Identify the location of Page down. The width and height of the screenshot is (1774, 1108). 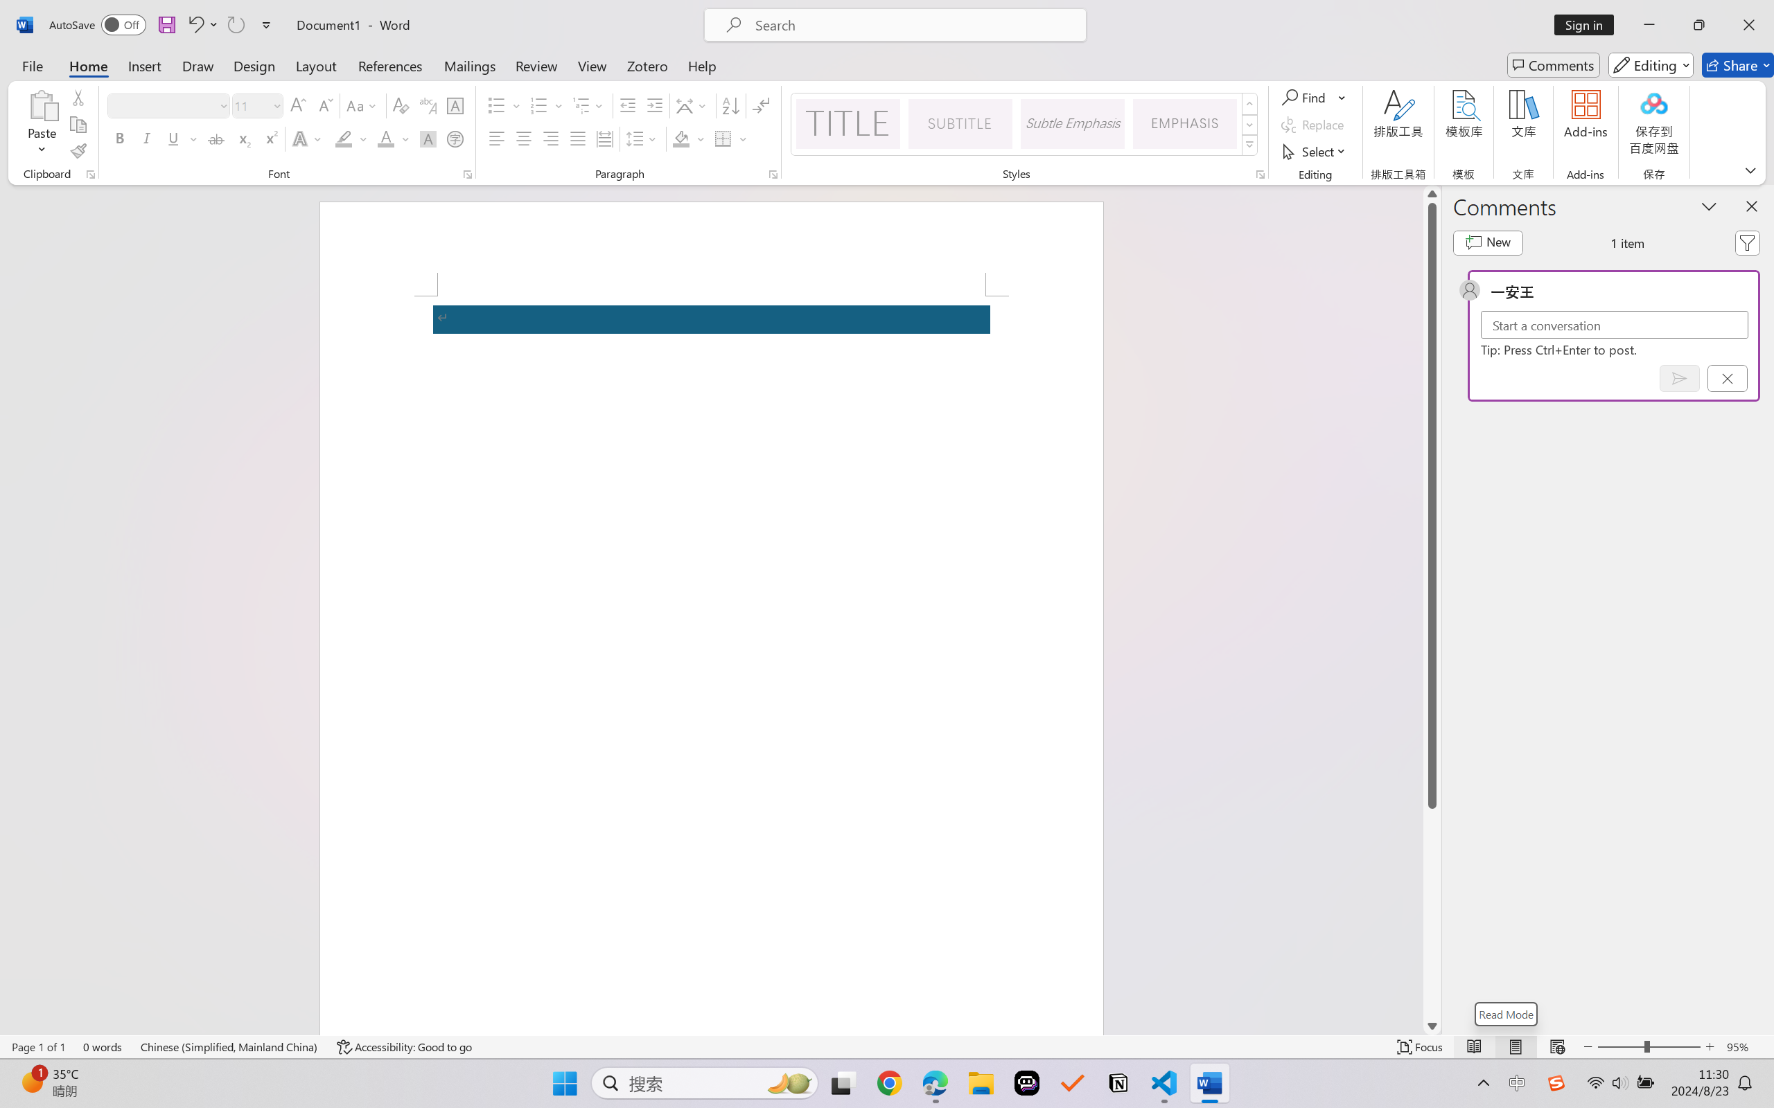
(1432, 913).